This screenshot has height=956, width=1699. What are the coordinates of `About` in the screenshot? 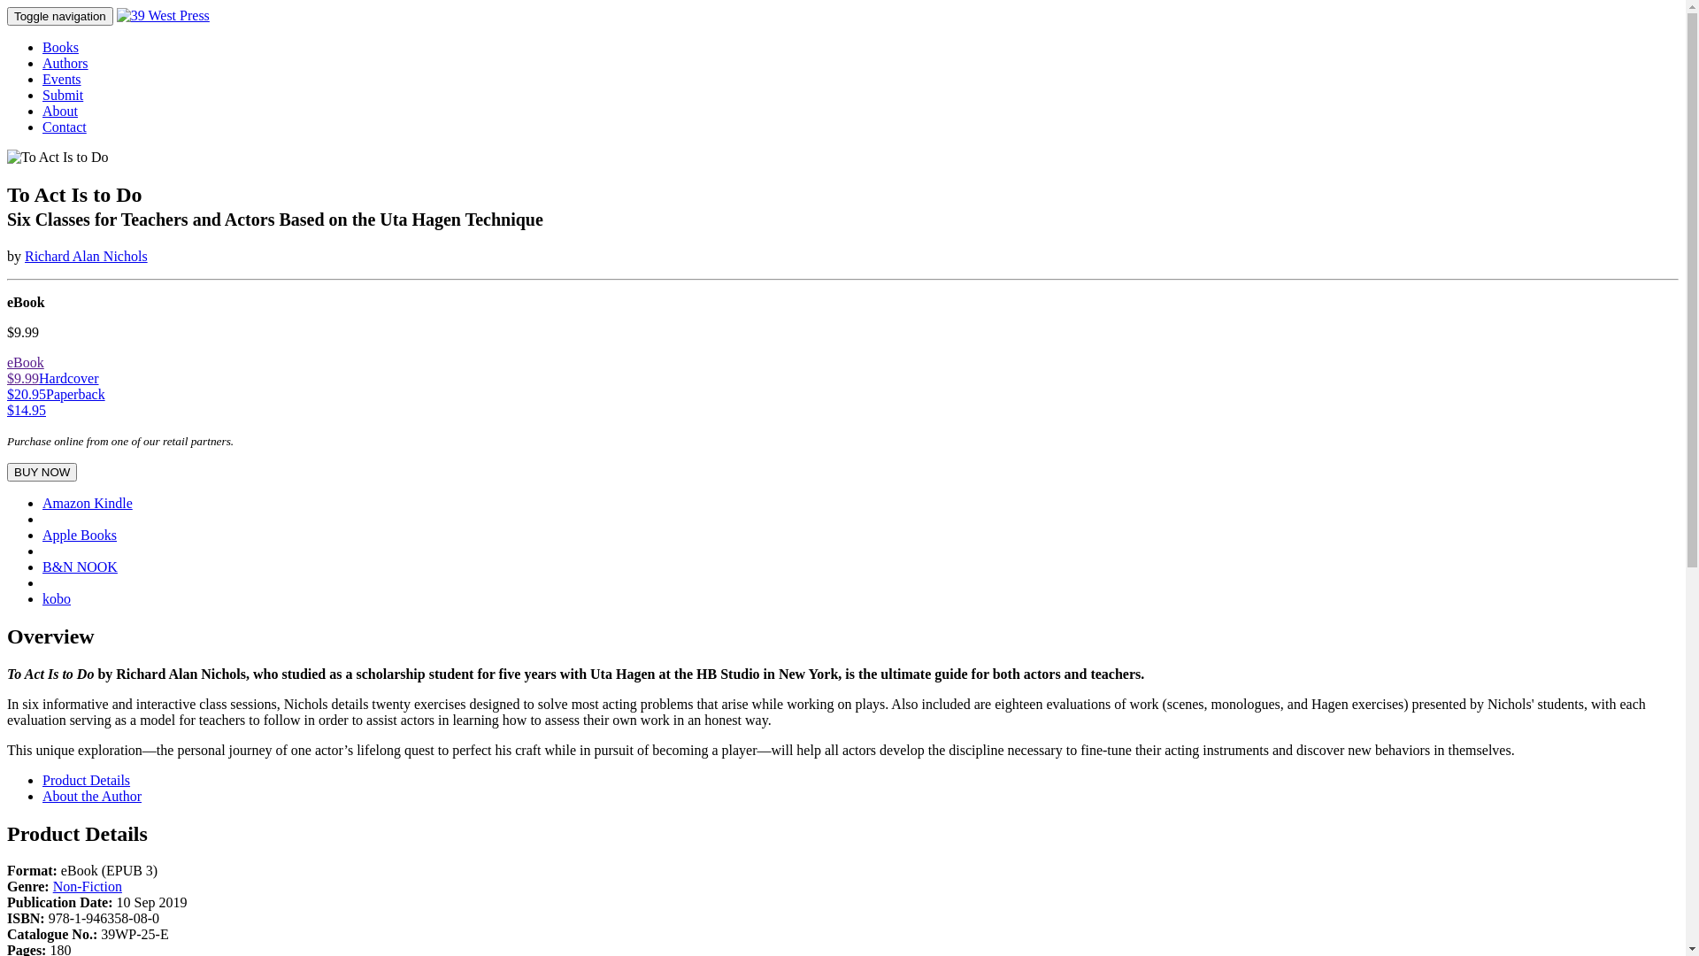 It's located at (60, 112).